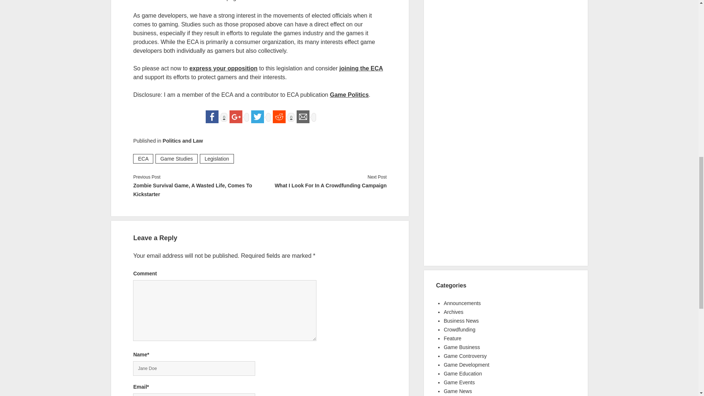  Describe the element at coordinates (177, 159) in the screenshot. I see `Game Studies` at that location.